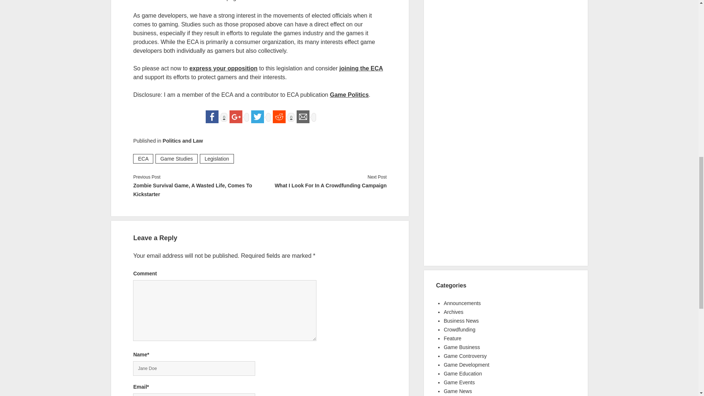  Describe the element at coordinates (177, 159) in the screenshot. I see `Game Studies` at that location.